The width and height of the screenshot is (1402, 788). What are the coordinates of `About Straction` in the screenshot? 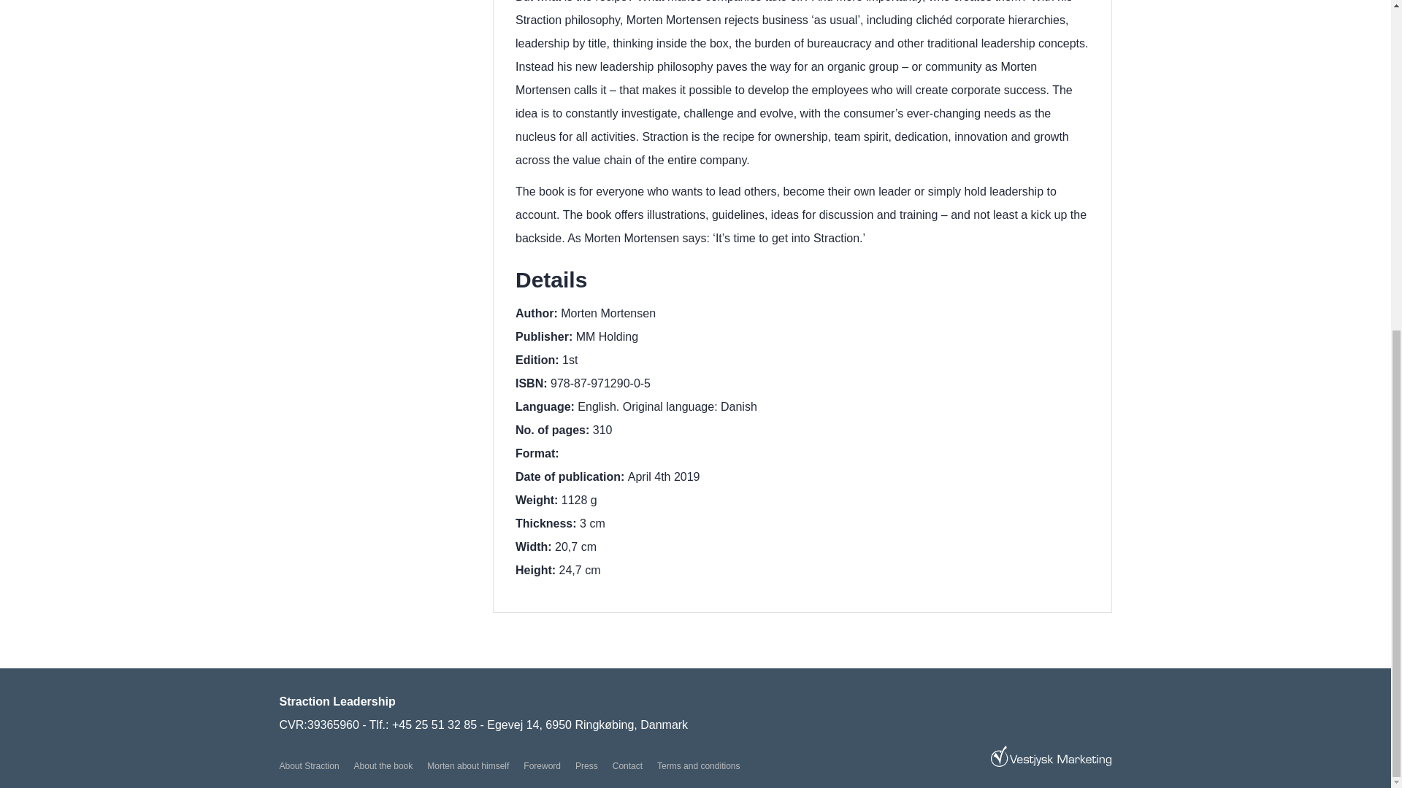 It's located at (309, 766).